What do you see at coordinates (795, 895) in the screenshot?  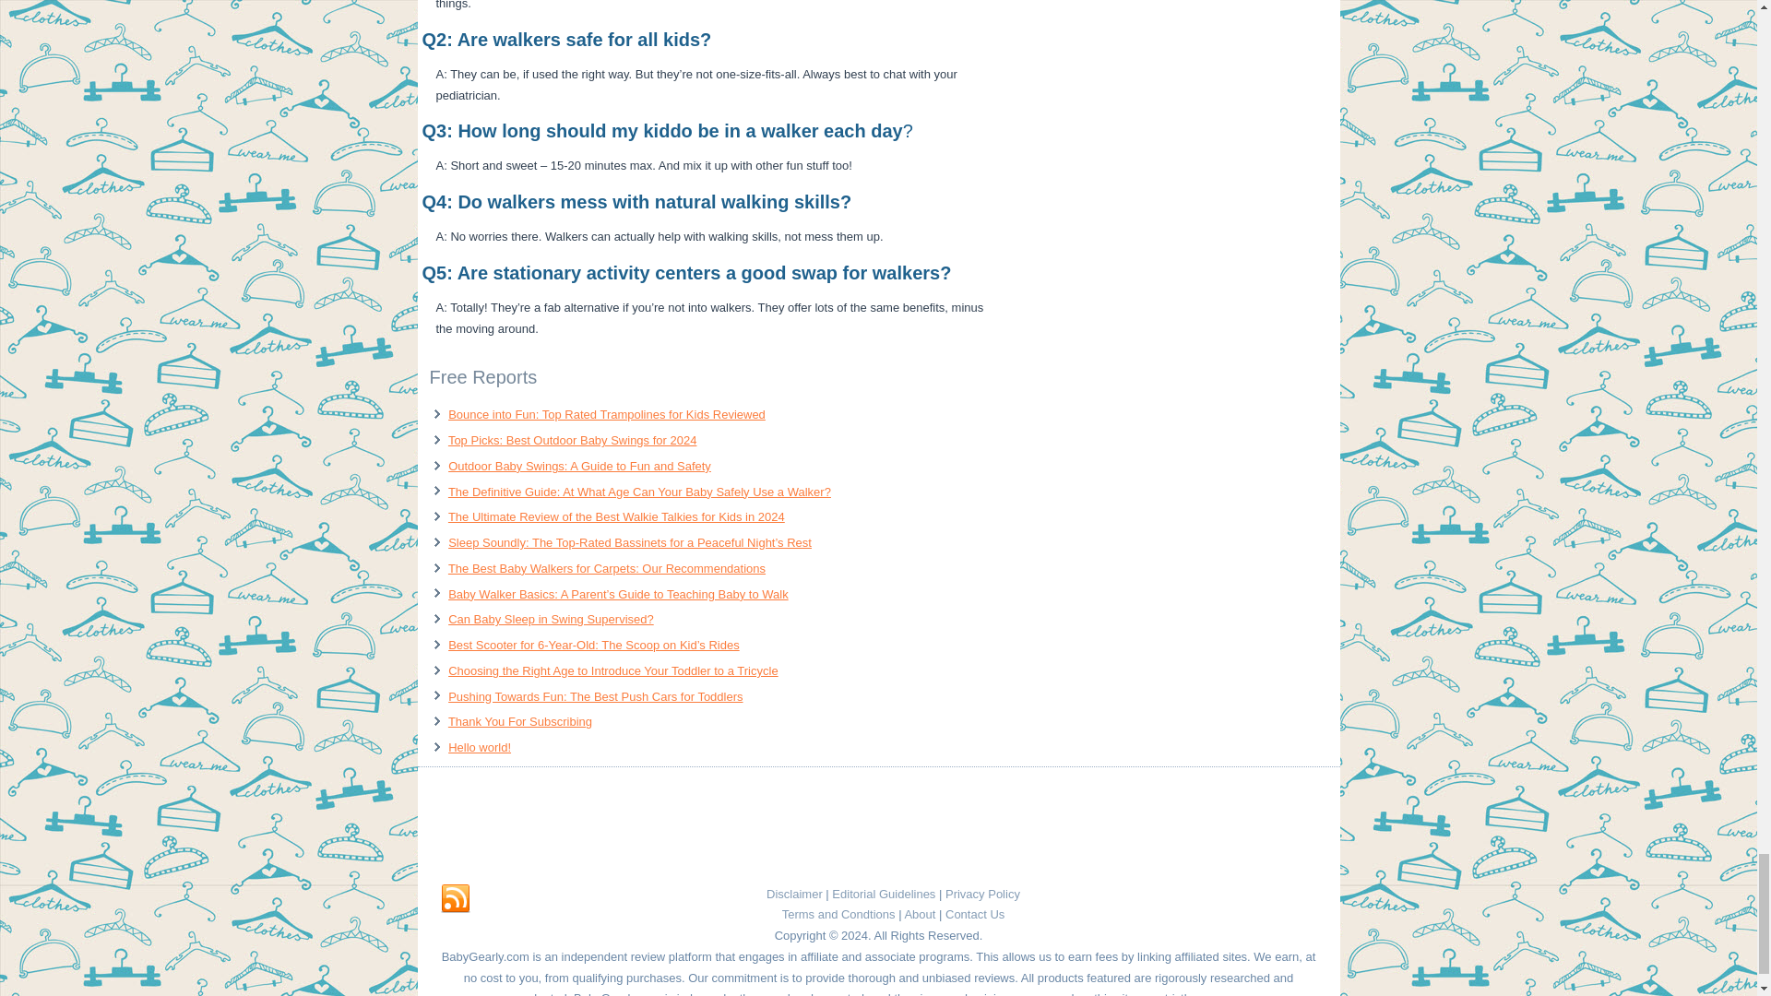 I see `Disclaimer` at bounding box center [795, 895].